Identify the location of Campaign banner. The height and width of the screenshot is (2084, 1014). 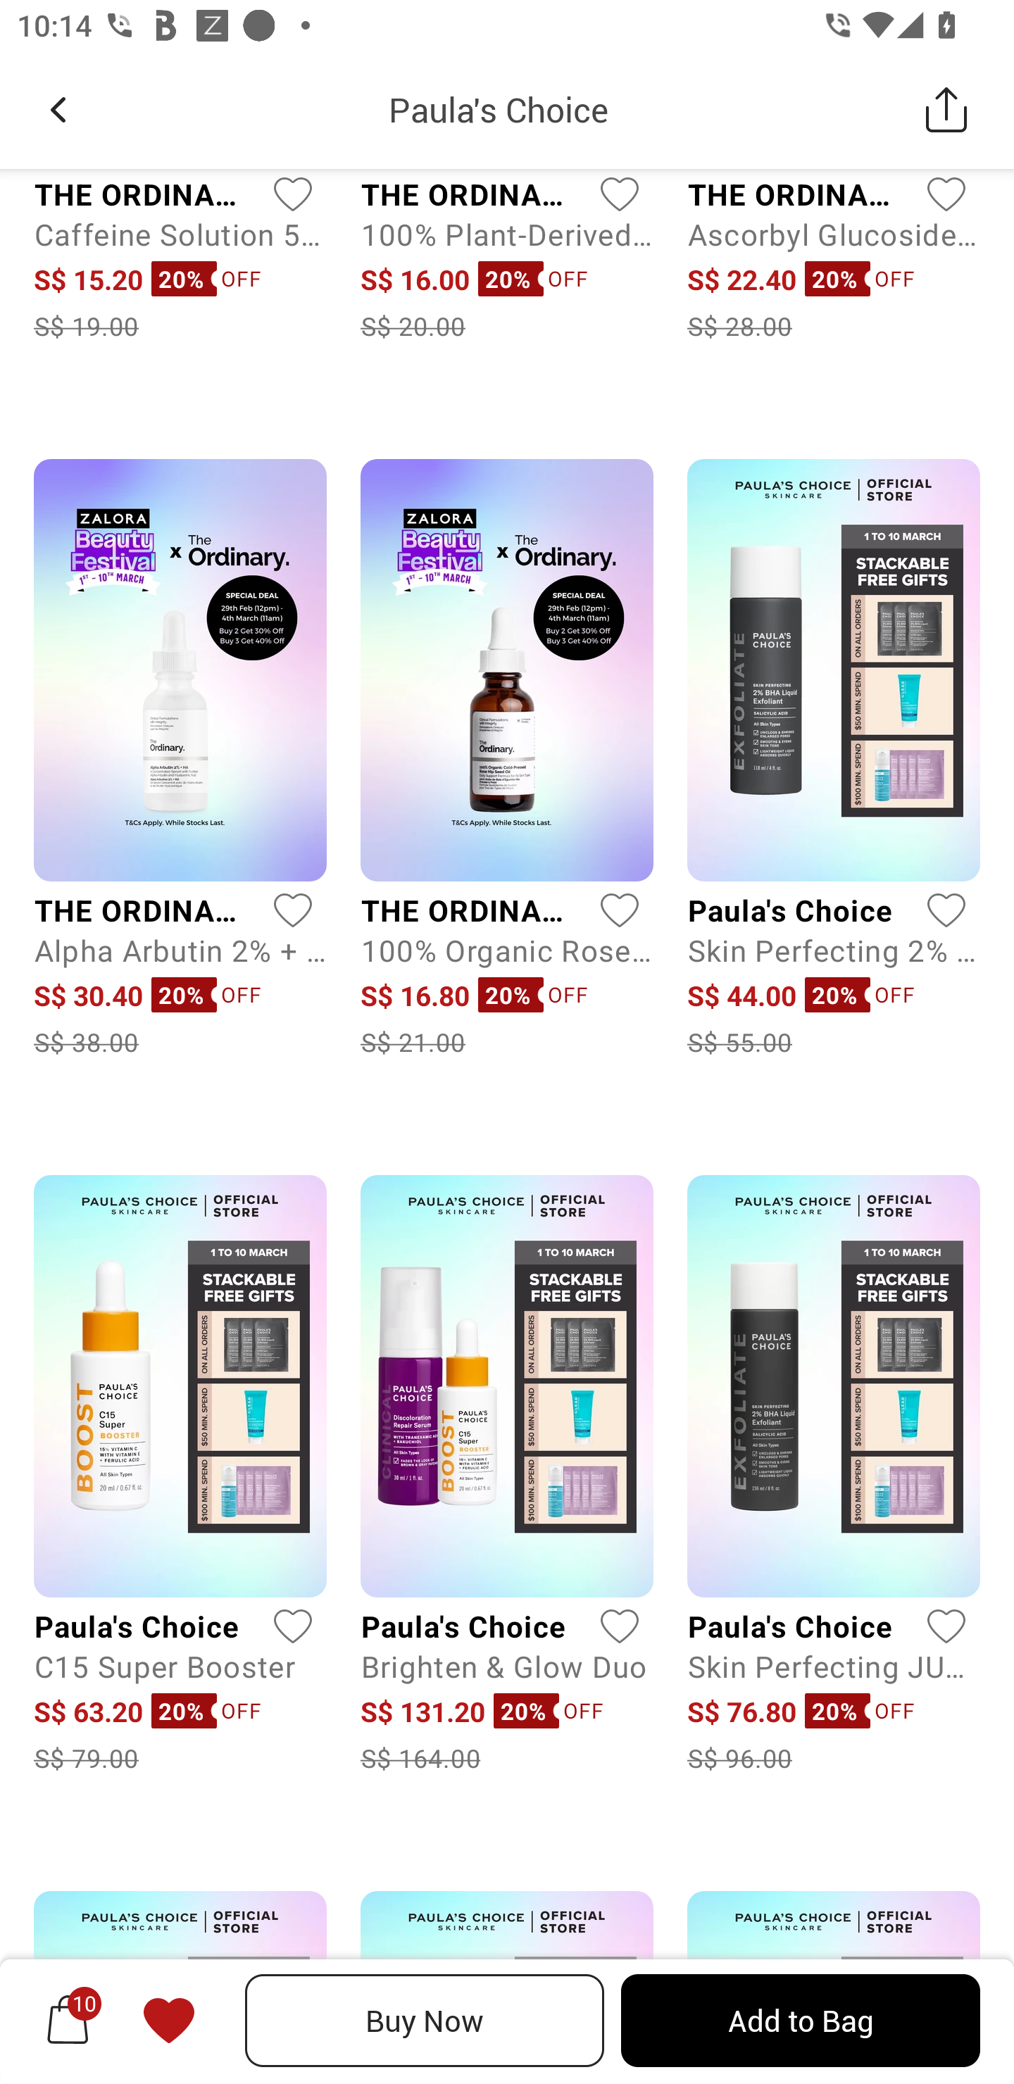
(507, 1987).